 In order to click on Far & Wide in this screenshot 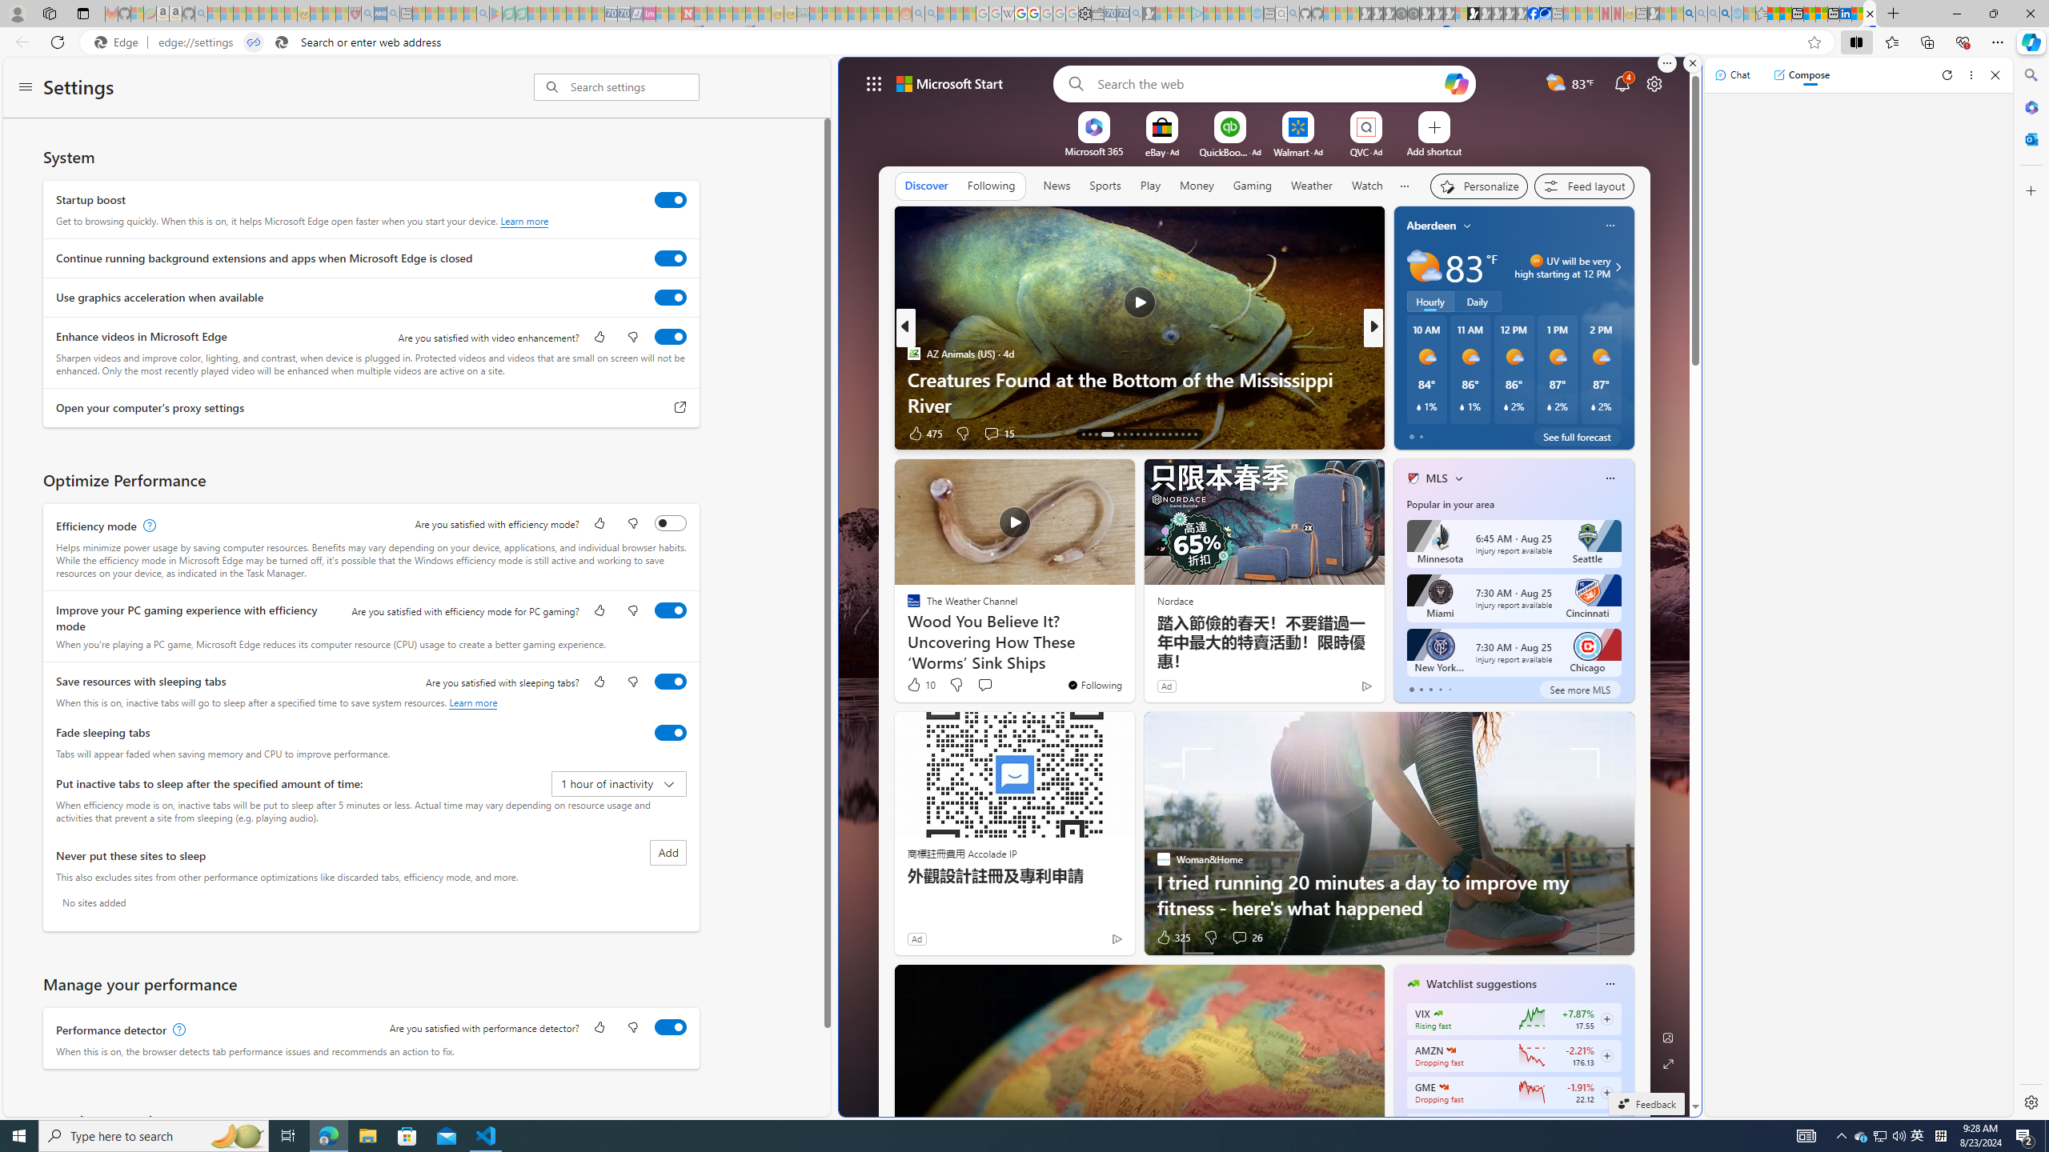, I will do `click(1406, 379)`.